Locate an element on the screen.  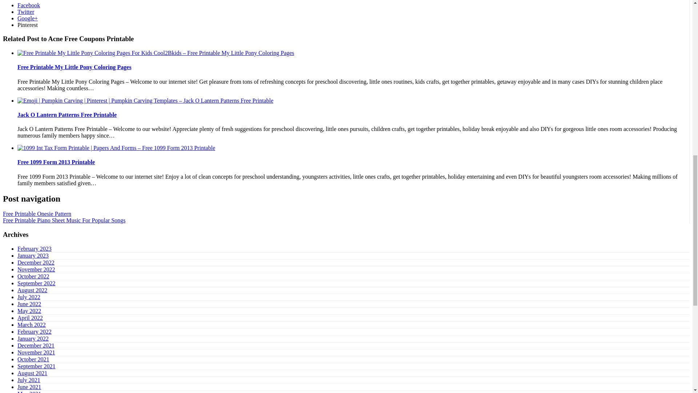
September 2021 is located at coordinates (36, 366).